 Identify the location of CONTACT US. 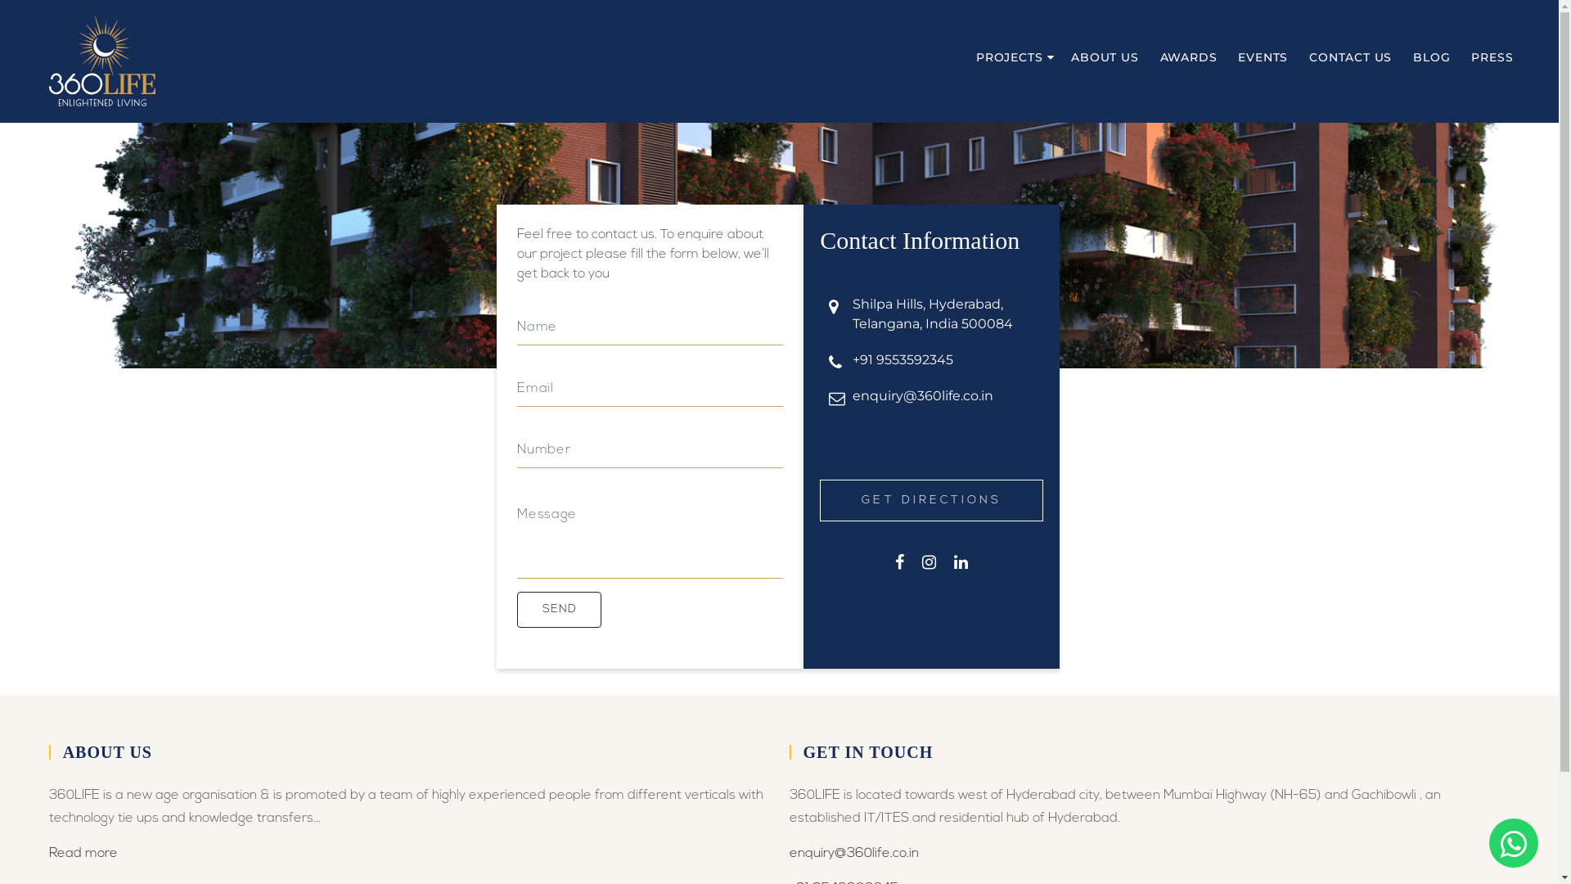
(1353, 57).